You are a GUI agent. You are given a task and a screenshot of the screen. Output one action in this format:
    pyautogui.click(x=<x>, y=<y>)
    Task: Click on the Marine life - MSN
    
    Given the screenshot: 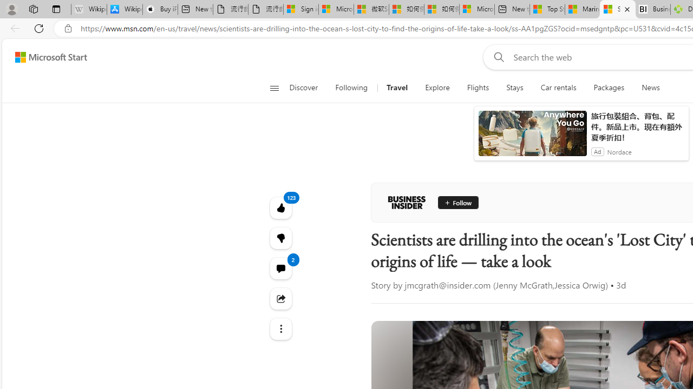 What is the action you would take?
    pyautogui.click(x=583, y=10)
    